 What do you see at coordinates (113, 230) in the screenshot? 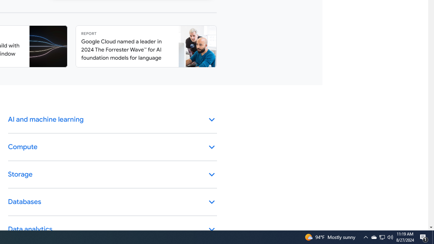
I see `Data analytics keyboard_arrow_down` at bounding box center [113, 230].